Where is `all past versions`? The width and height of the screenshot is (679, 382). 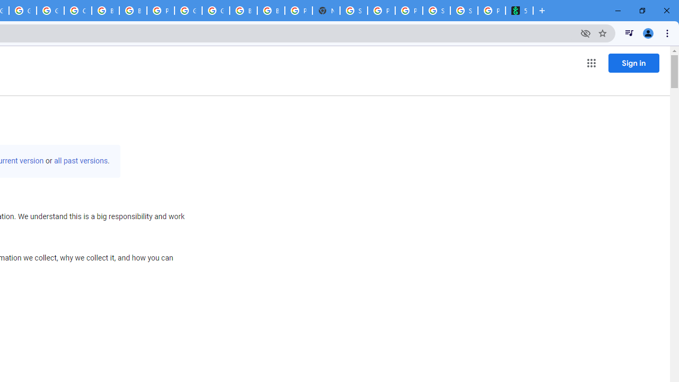
all past versions is located at coordinates (81, 161).